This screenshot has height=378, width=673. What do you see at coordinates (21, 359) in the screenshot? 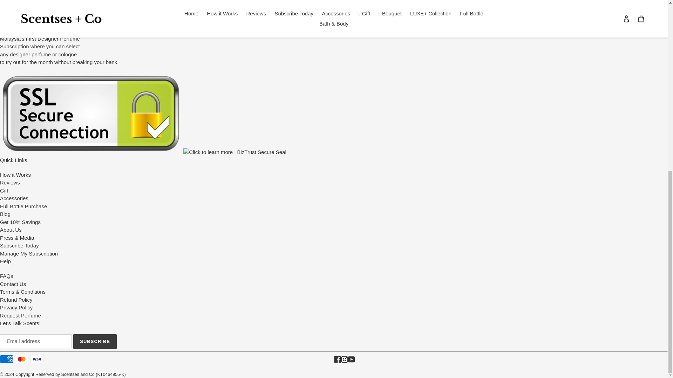
I see `Mastercard` at bounding box center [21, 359].